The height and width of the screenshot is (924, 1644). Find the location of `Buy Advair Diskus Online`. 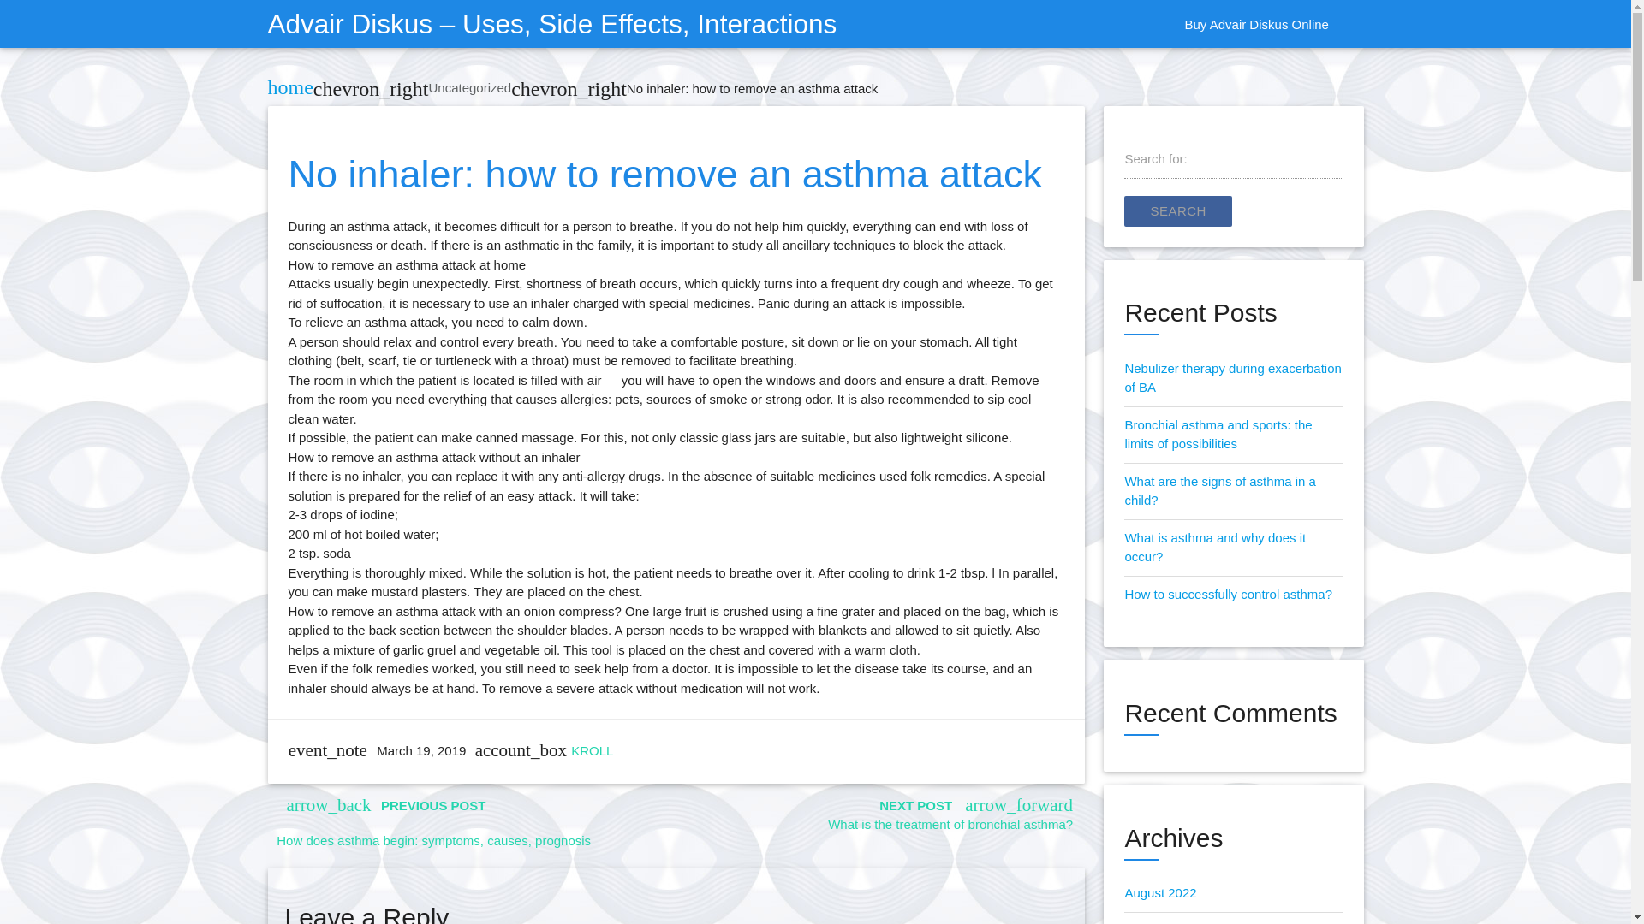

Buy Advair Diskus Online is located at coordinates (1255, 25).